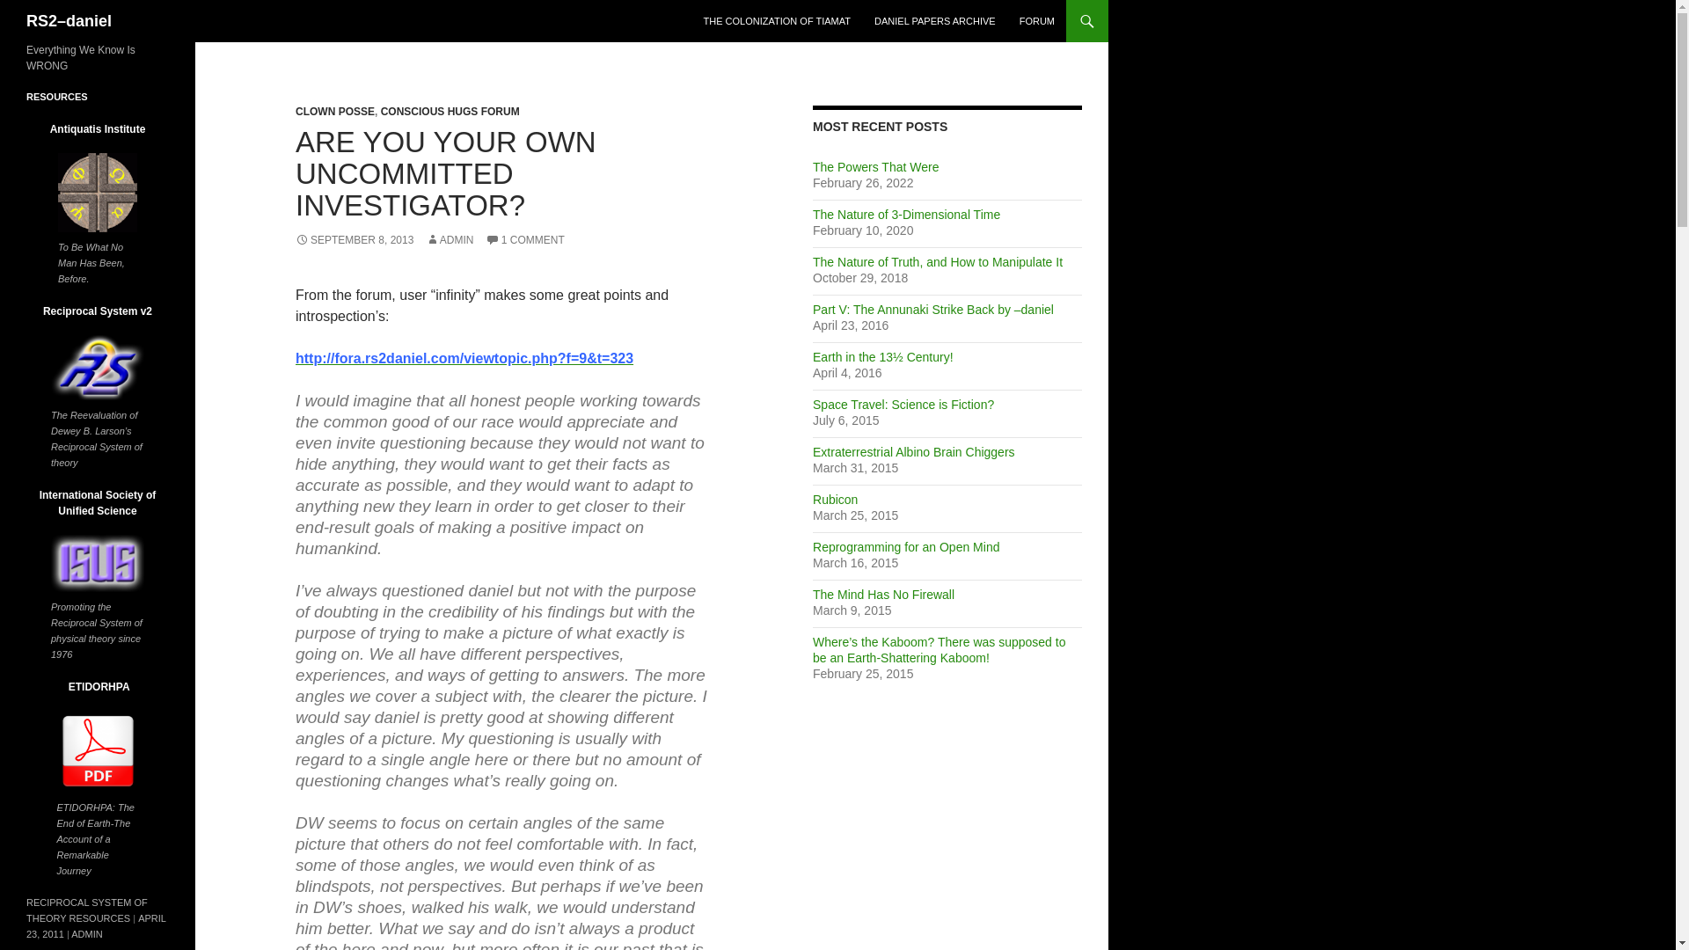 This screenshot has width=1689, height=950. I want to click on DANIEL PAPERS ARCHIVE, so click(934, 21).